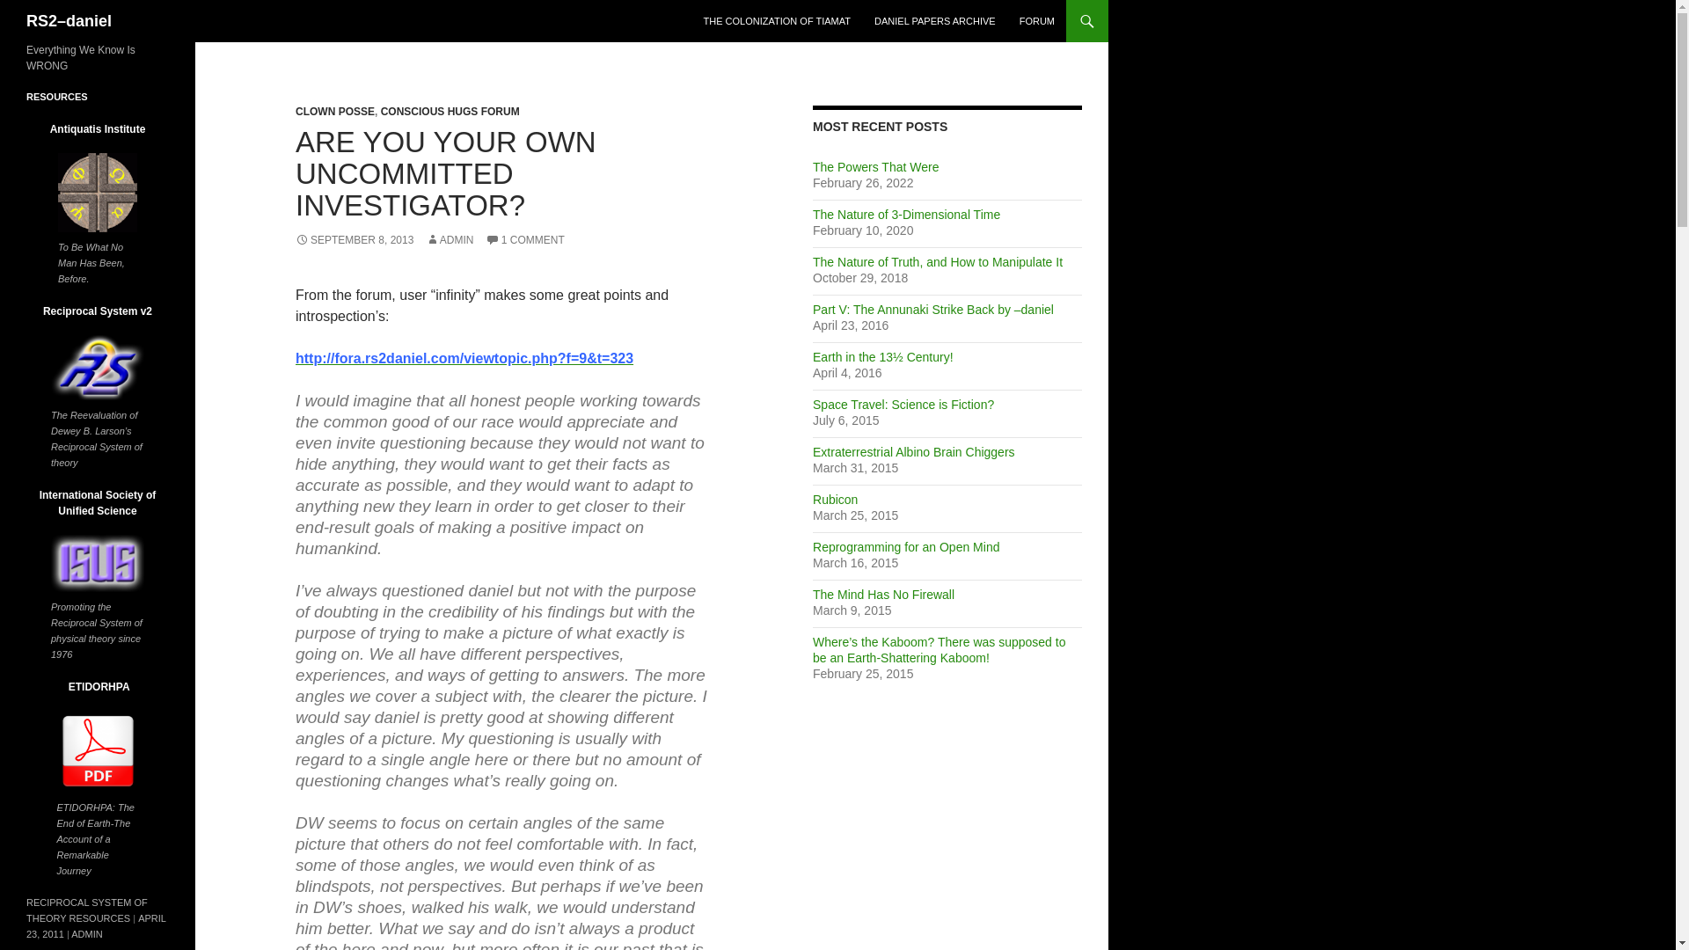 This screenshot has width=1689, height=950. I want to click on DANIEL PAPERS ARCHIVE, so click(934, 21).